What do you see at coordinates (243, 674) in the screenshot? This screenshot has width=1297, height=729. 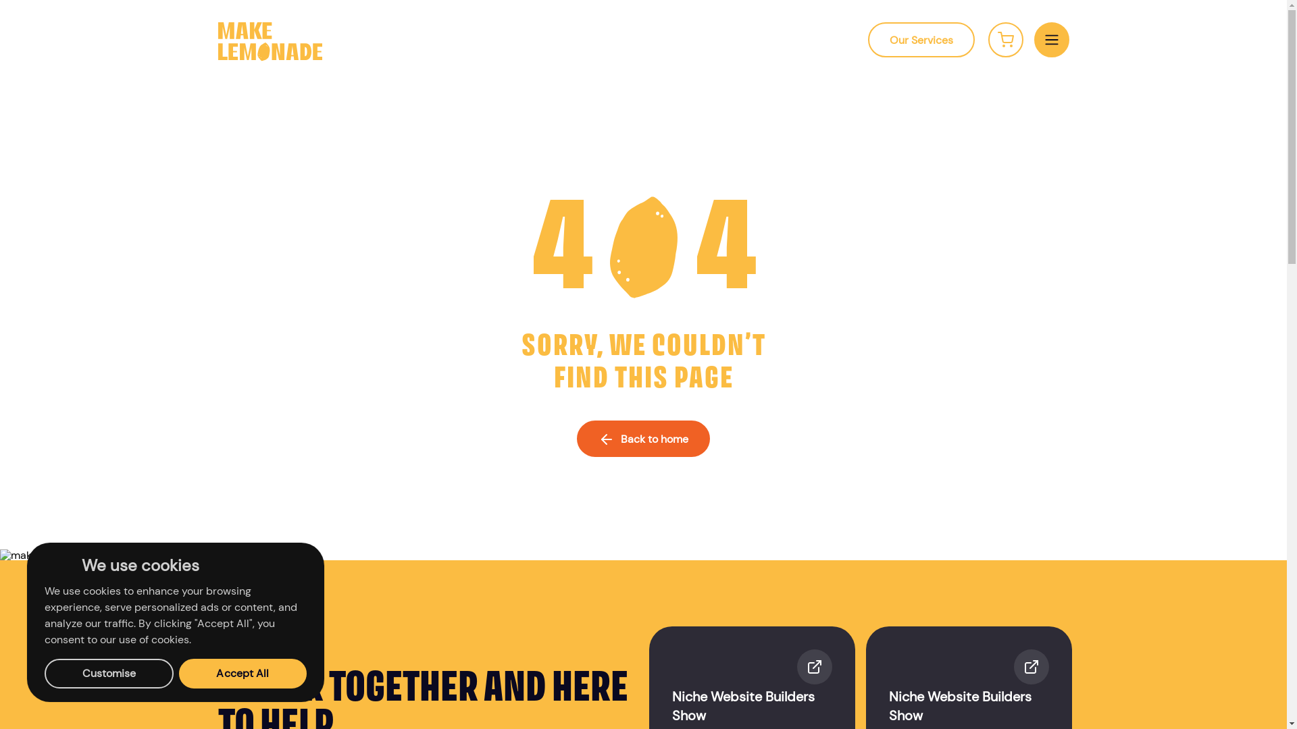 I see `Accept All` at bounding box center [243, 674].